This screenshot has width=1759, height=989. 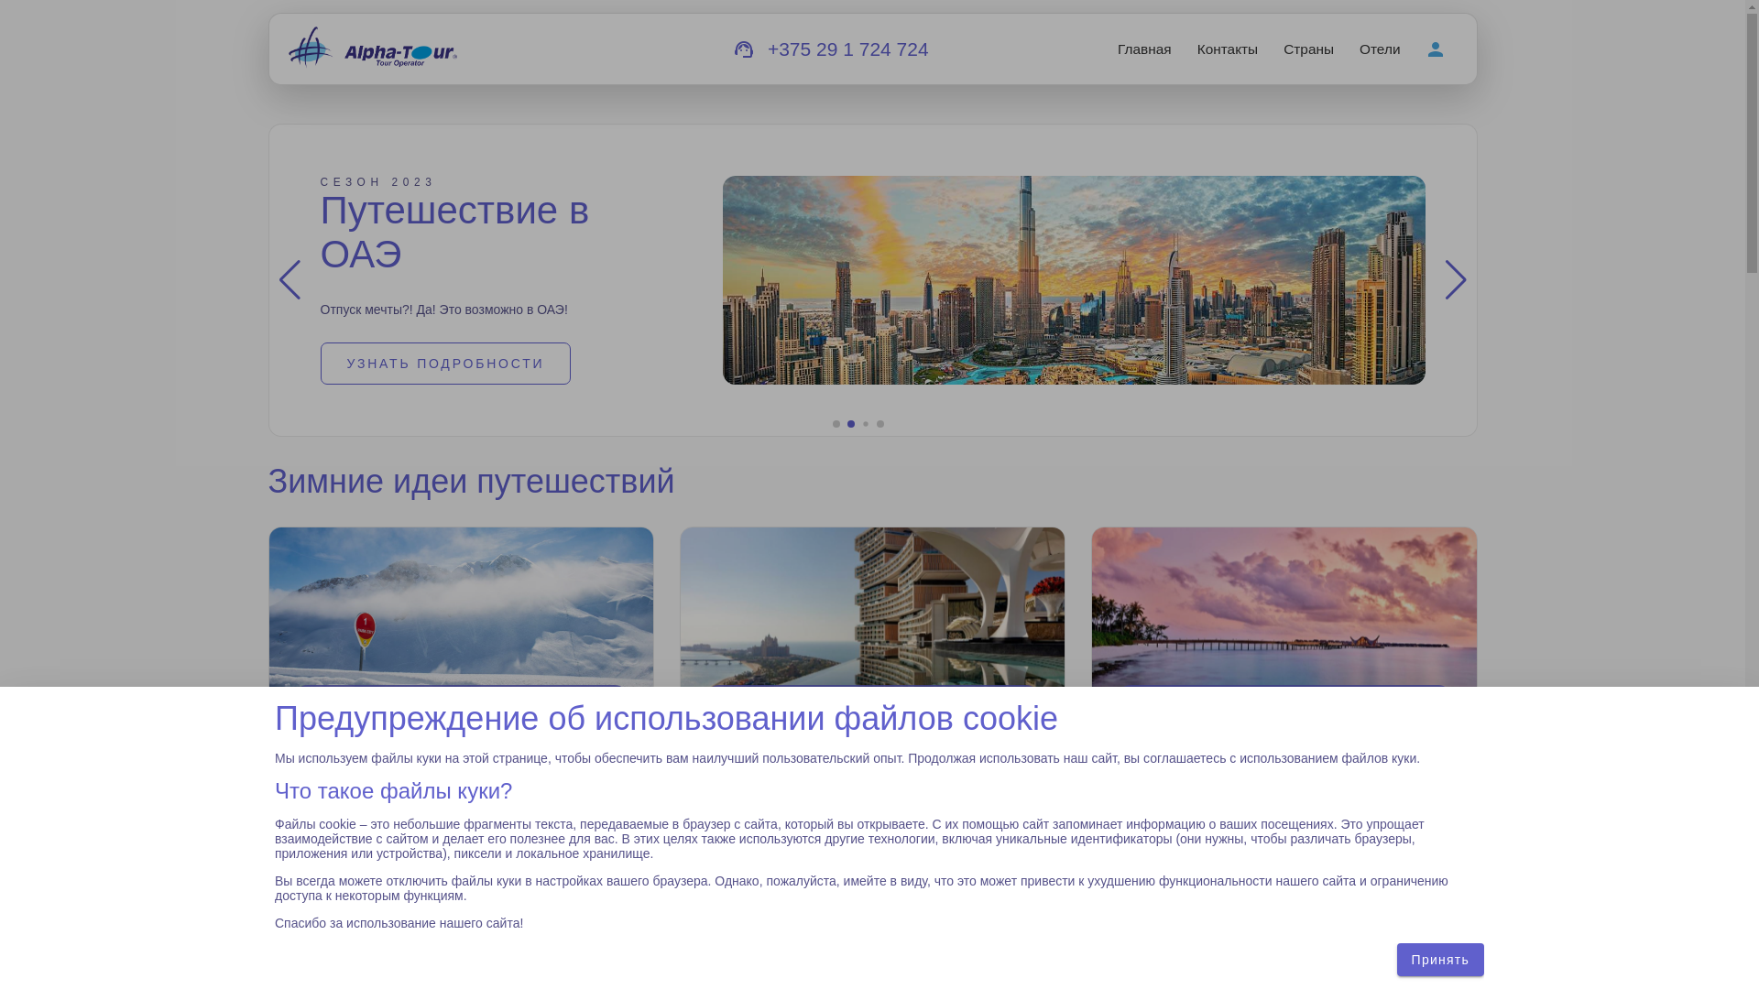 I want to click on person, so click(x=1435, y=49).